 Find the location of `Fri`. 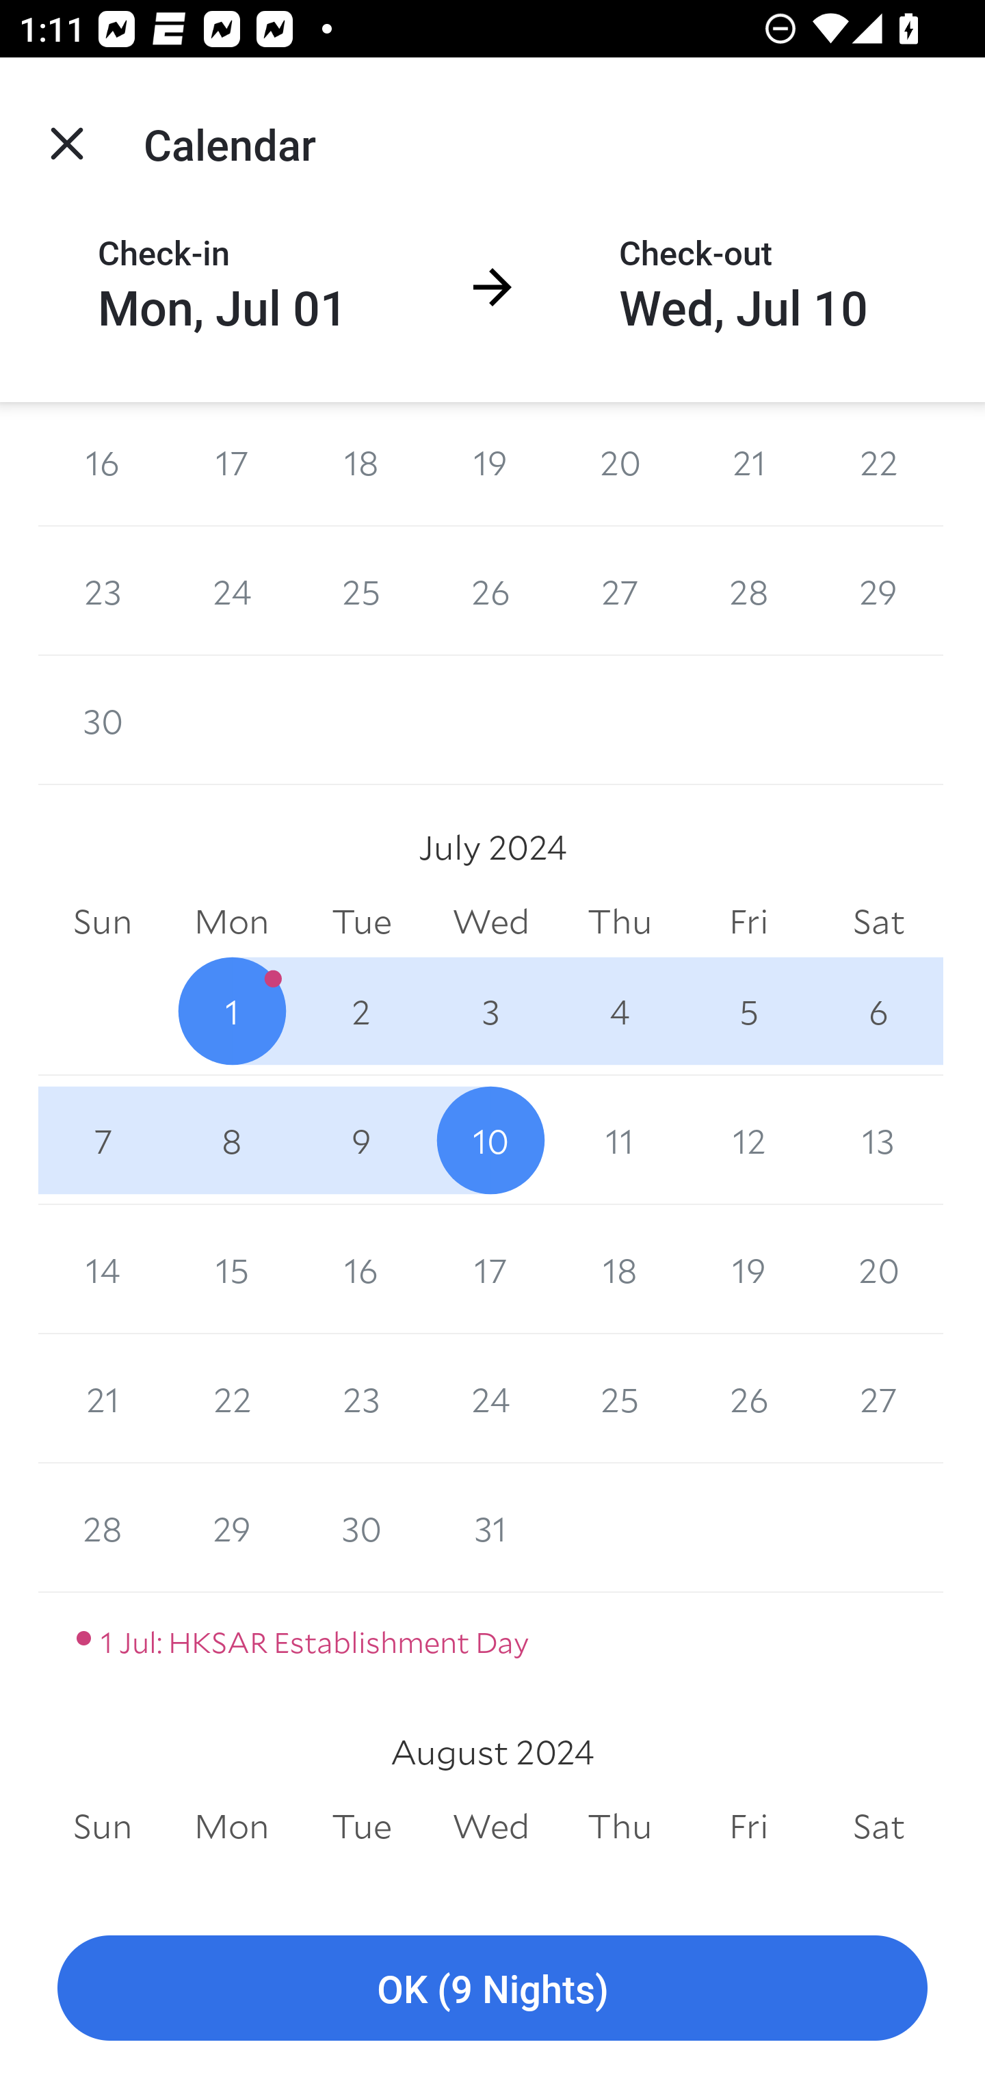

Fri is located at coordinates (748, 1826).